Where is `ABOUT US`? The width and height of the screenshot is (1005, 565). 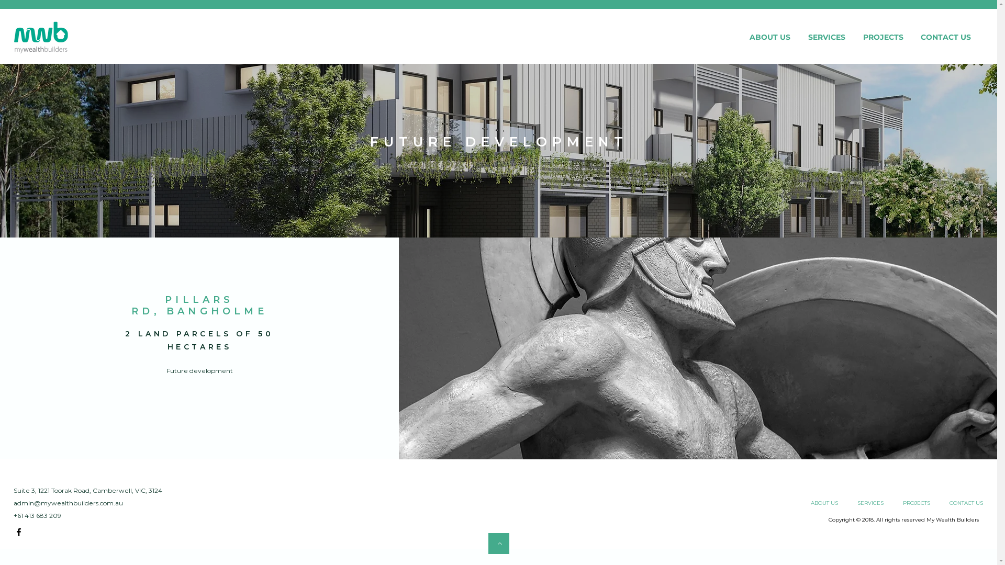
ABOUT US is located at coordinates (770, 37).